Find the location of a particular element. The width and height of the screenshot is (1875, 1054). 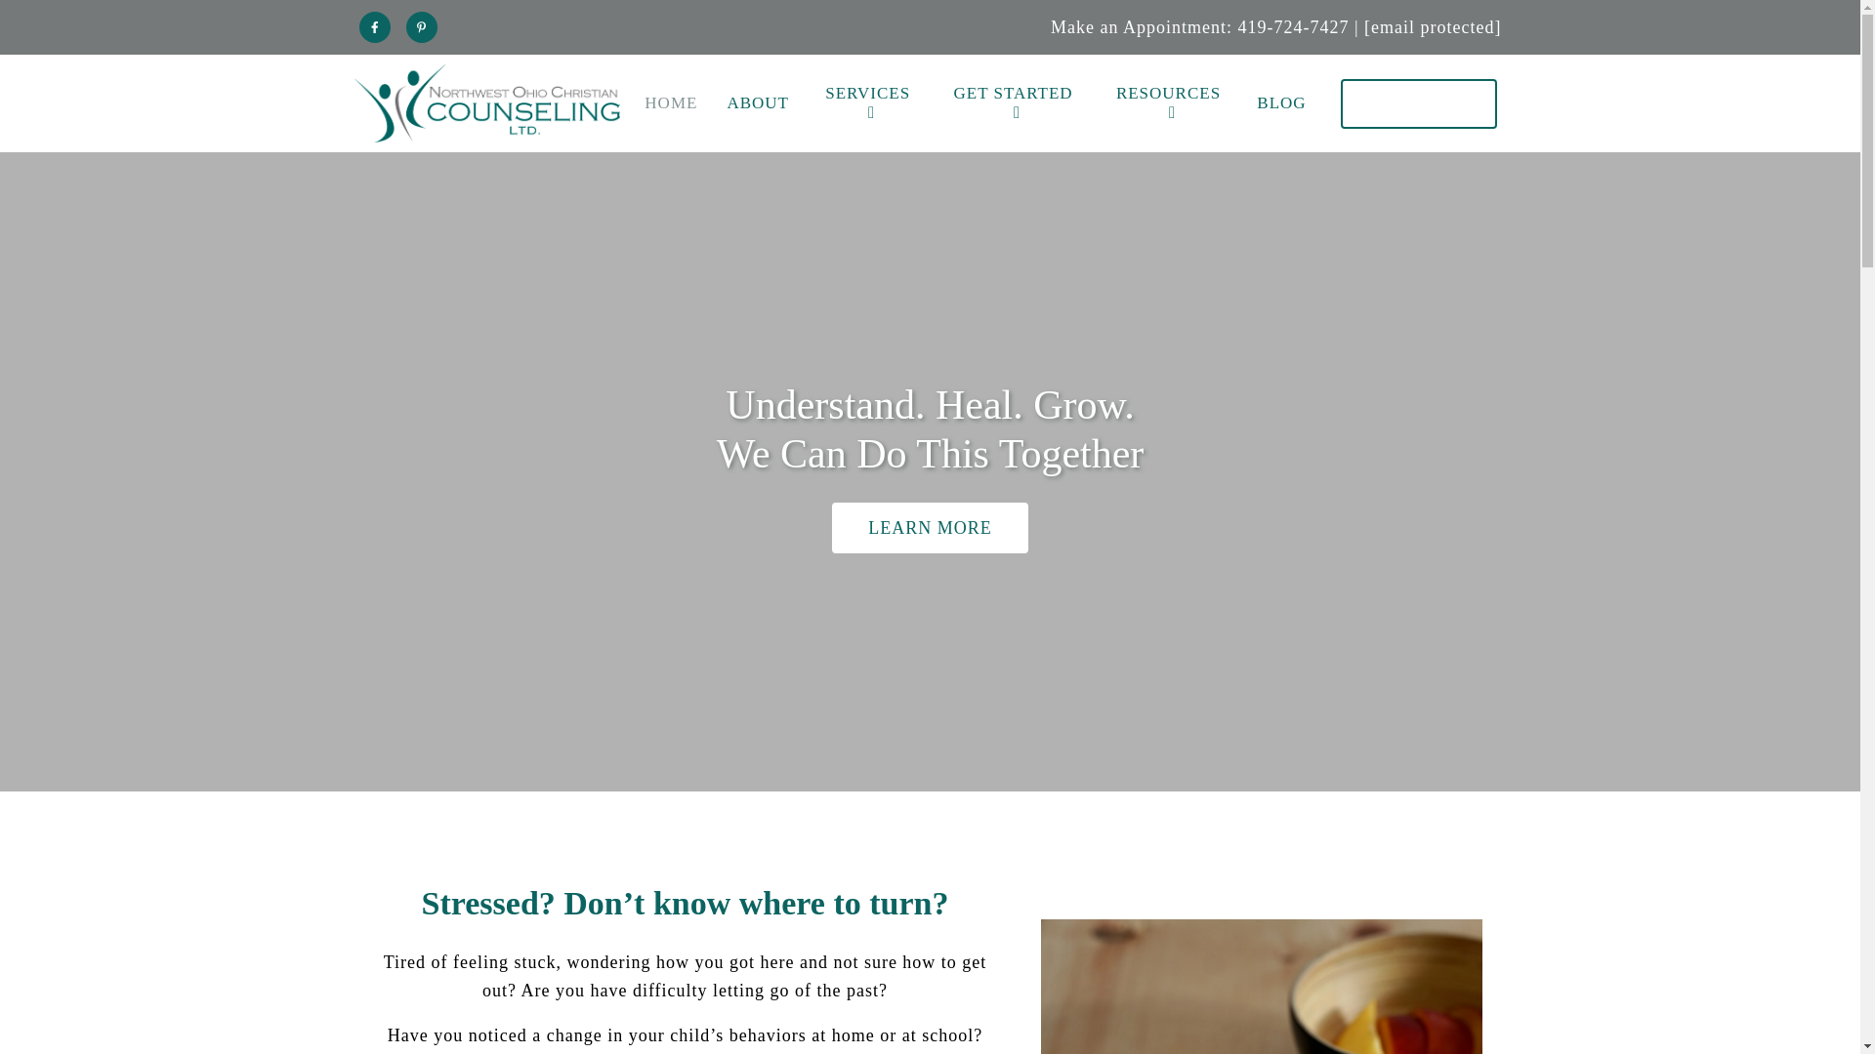

CONTACT is located at coordinates (1418, 101).